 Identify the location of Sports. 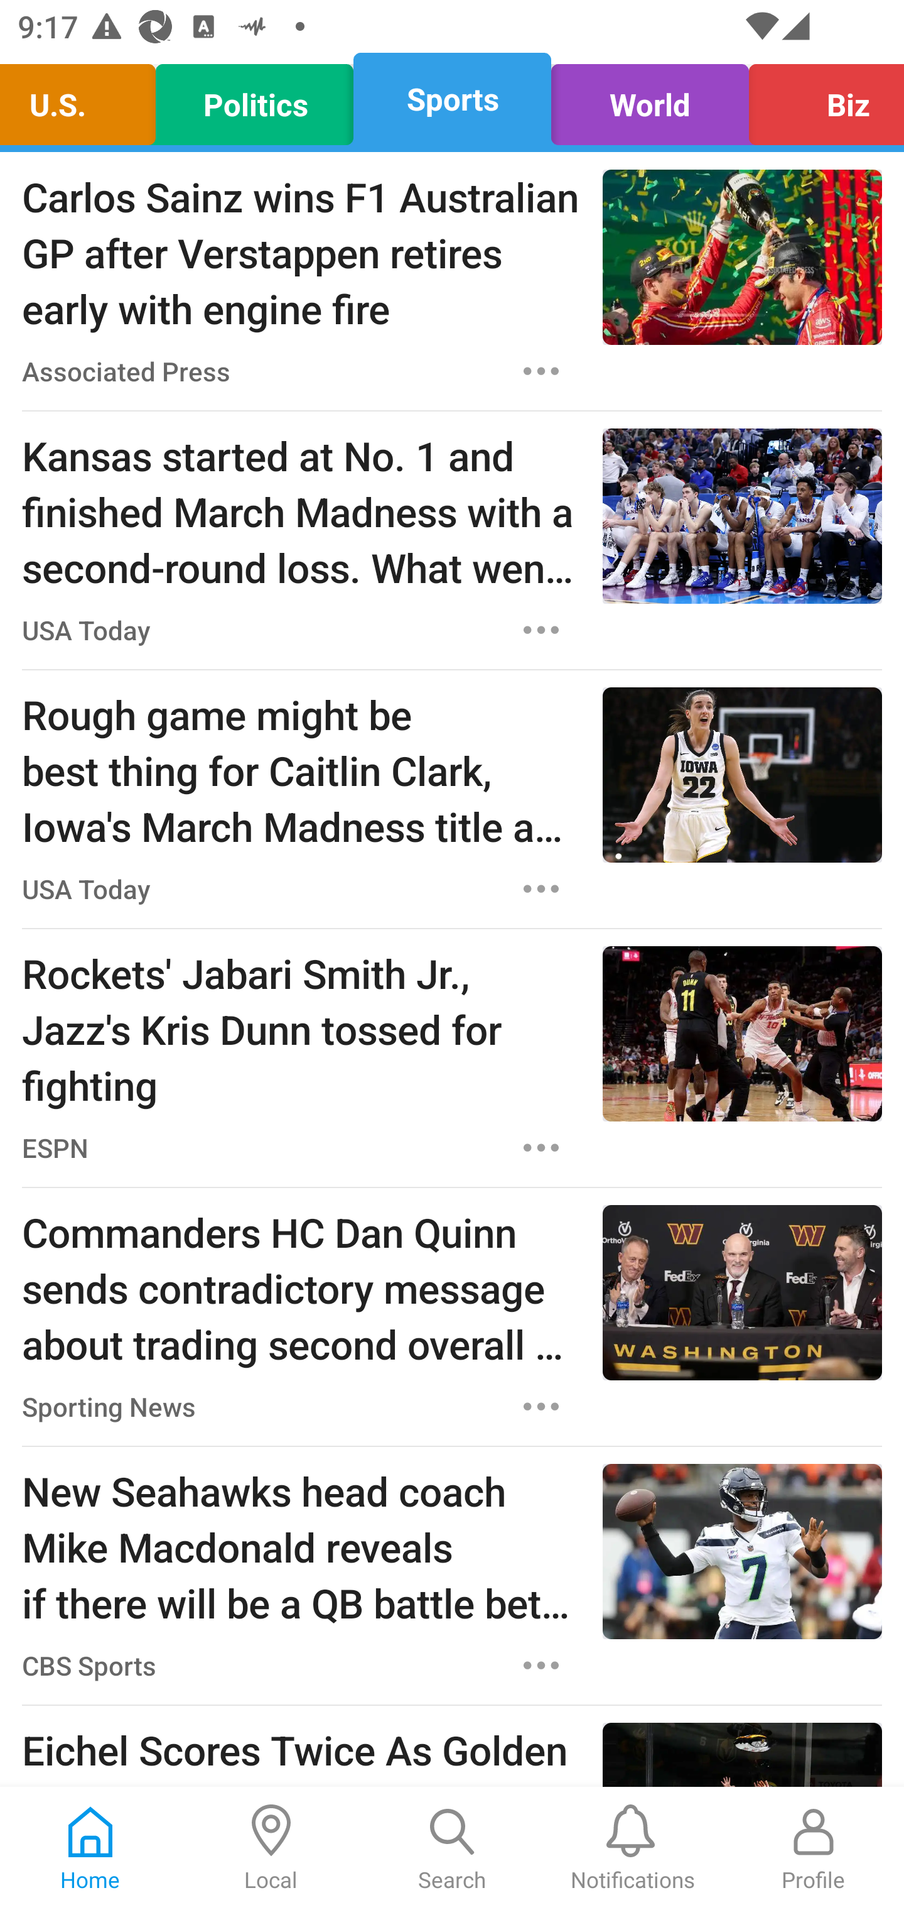
(452, 99).